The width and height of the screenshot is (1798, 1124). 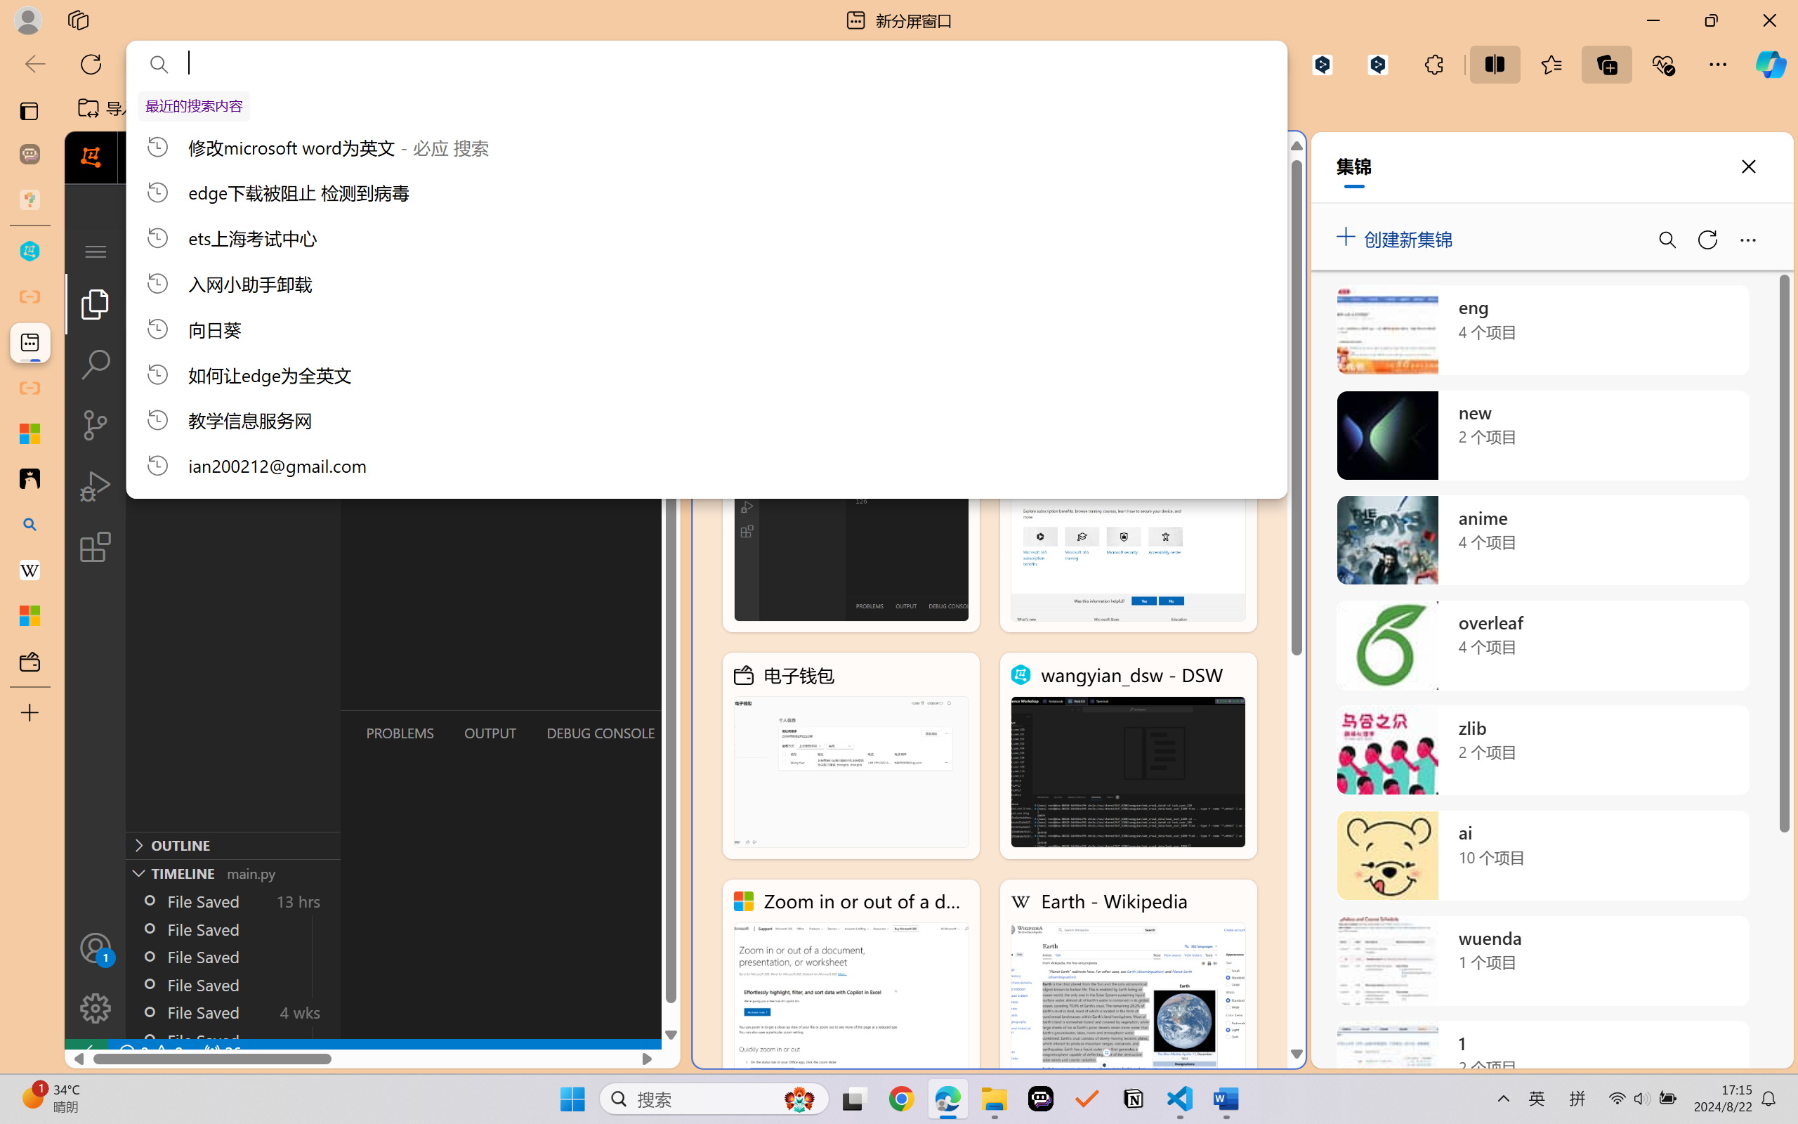 What do you see at coordinates (489, 733) in the screenshot?
I see `Output (Ctrl+Shift+U)` at bounding box center [489, 733].